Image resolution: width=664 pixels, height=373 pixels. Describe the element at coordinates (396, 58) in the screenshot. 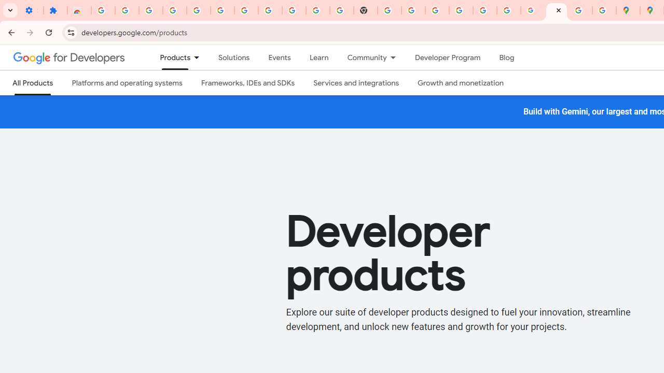

I see `Dropdown menu for Community` at that location.